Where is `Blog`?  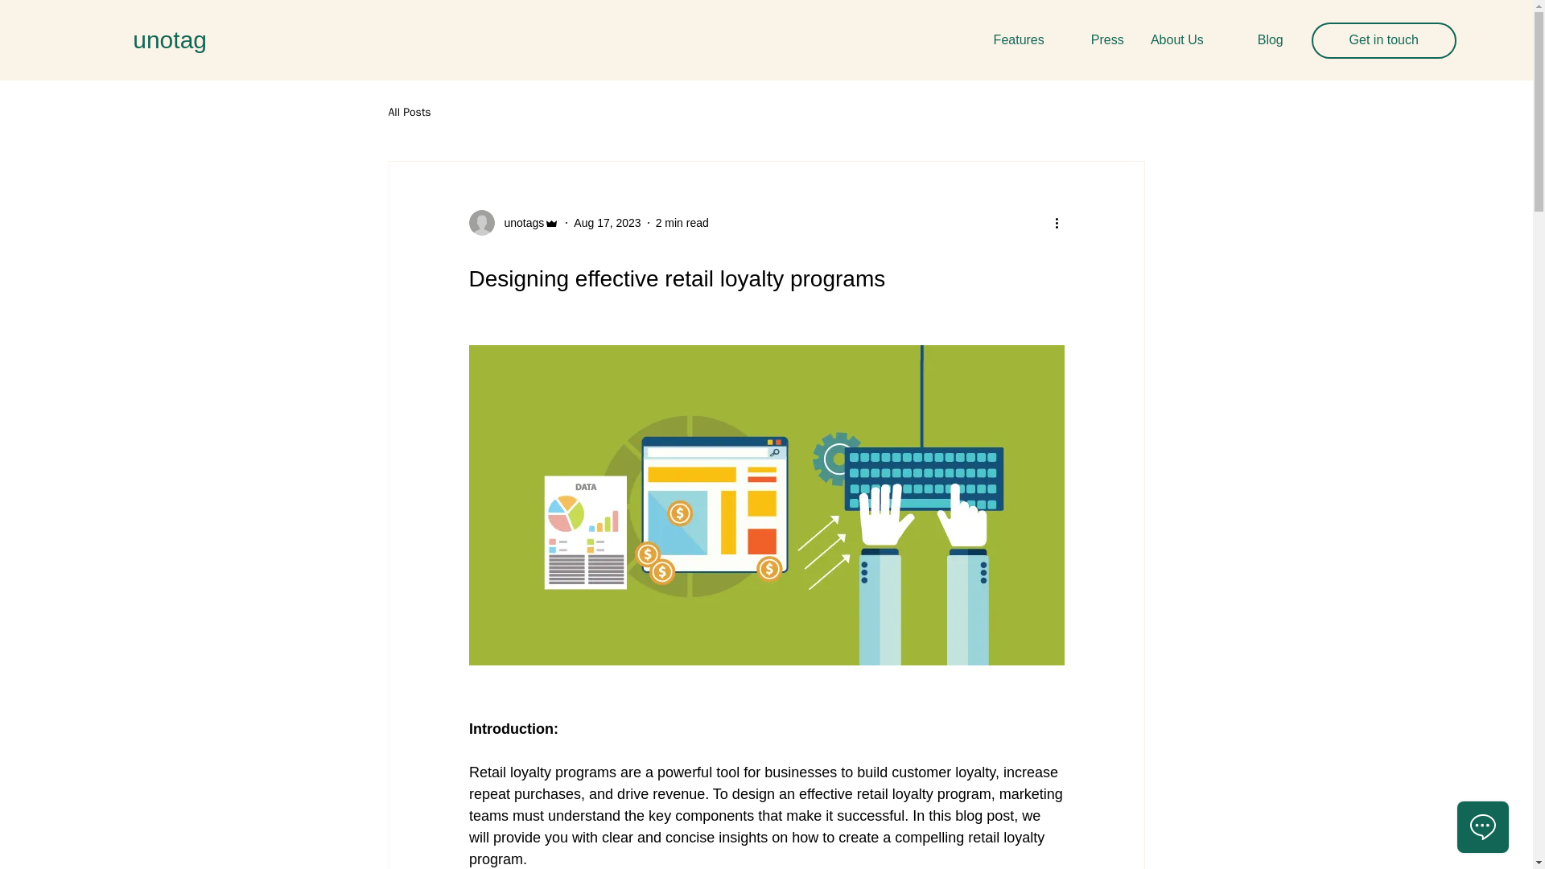 Blog is located at coordinates (1255, 39).